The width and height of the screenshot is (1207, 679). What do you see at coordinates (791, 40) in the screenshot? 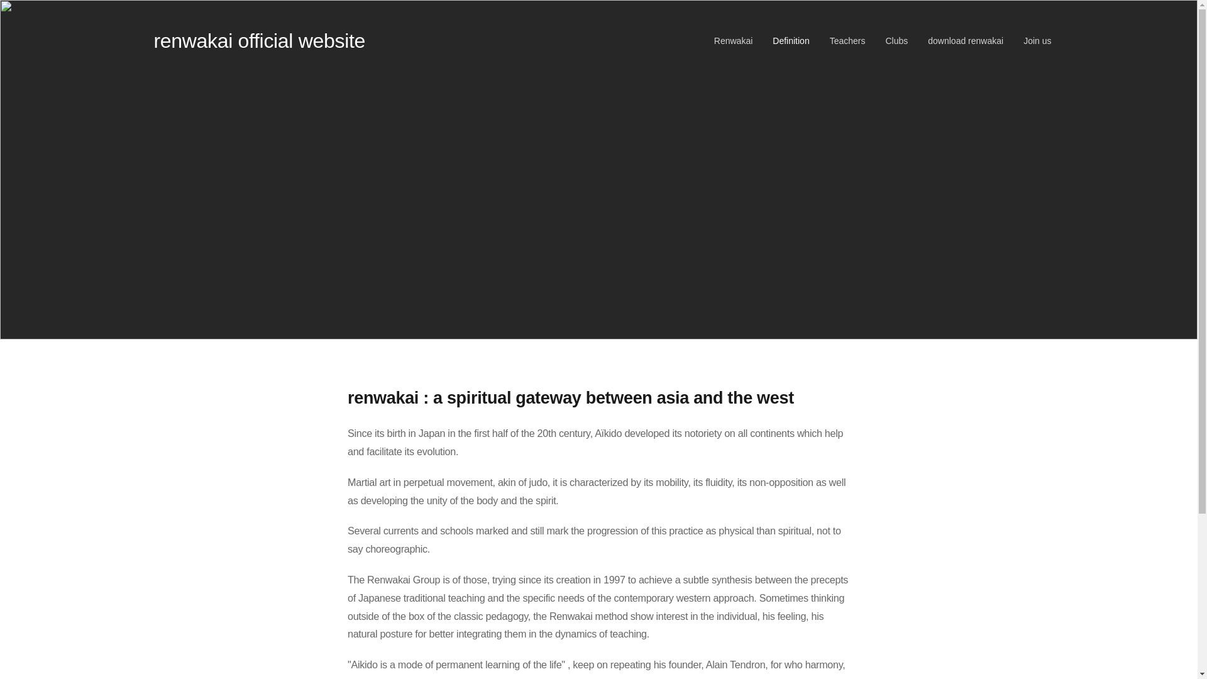
I see `Definition` at bounding box center [791, 40].